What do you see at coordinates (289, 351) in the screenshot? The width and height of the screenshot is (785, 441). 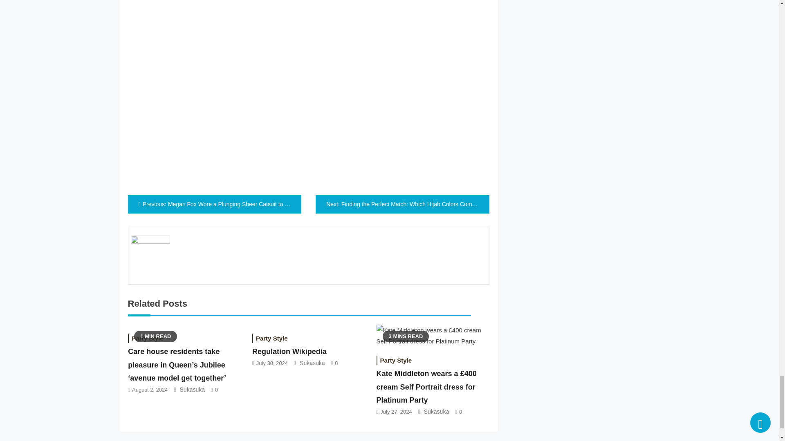 I see `Regulation Wikipedia` at bounding box center [289, 351].